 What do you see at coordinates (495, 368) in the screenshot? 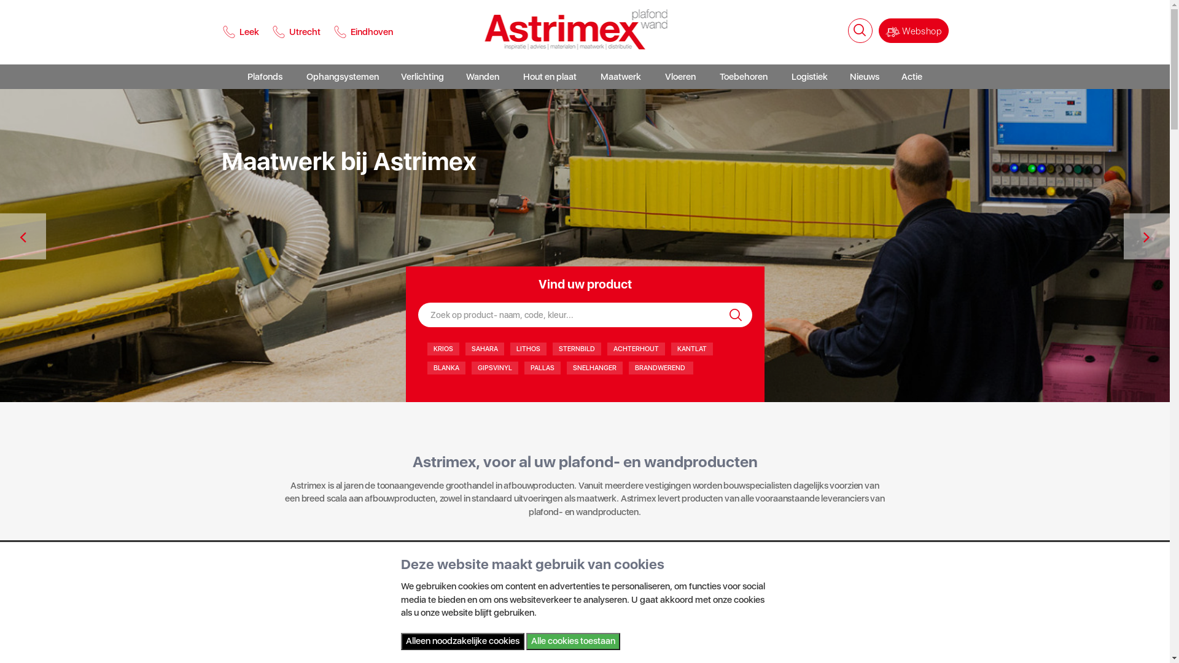
I see `GIPSVINYL` at bounding box center [495, 368].